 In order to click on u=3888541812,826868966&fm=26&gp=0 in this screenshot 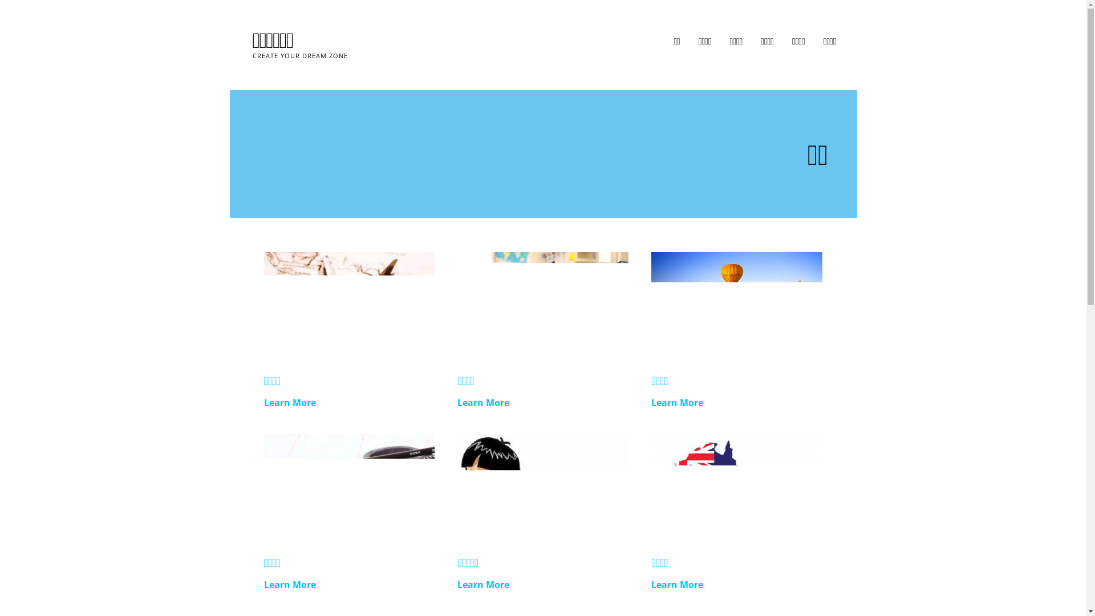, I will do `click(543, 303)`.